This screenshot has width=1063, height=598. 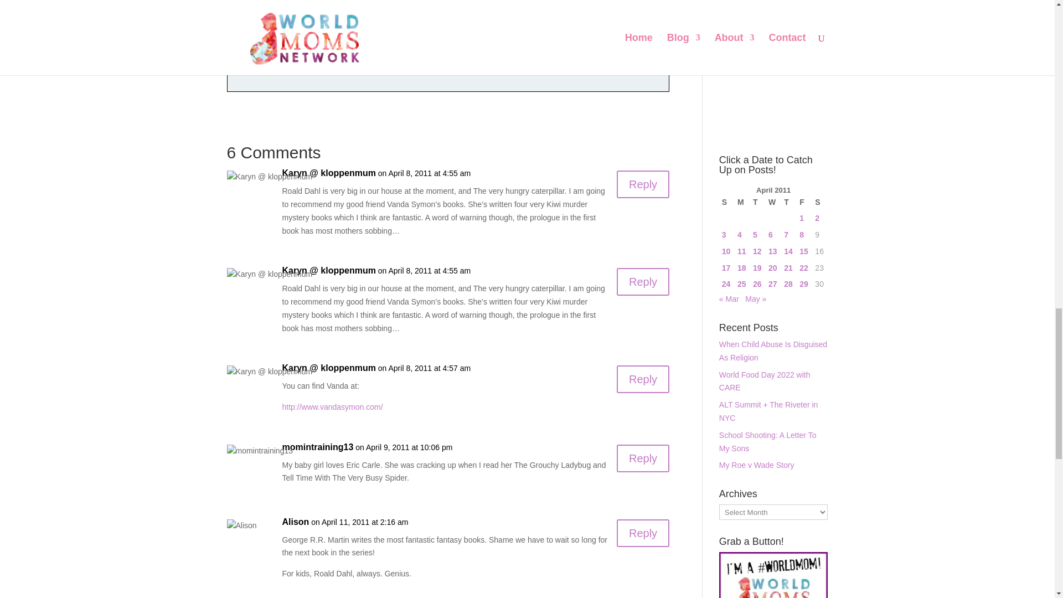 I want to click on Saturday, so click(x=819, y=202).